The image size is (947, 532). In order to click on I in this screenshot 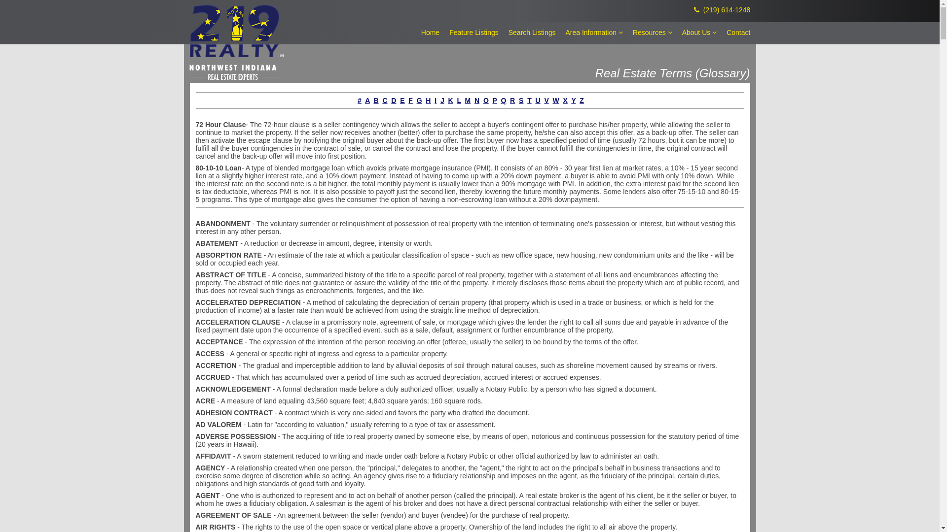, I will do `click(436, 100)`.